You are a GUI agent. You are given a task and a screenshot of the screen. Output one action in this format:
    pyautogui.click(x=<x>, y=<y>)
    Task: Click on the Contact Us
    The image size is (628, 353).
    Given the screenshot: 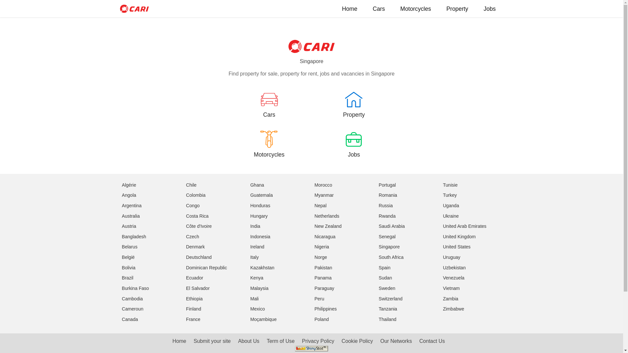 What is the action you would take?
    pyautogui.click(x=432, y=341)
    